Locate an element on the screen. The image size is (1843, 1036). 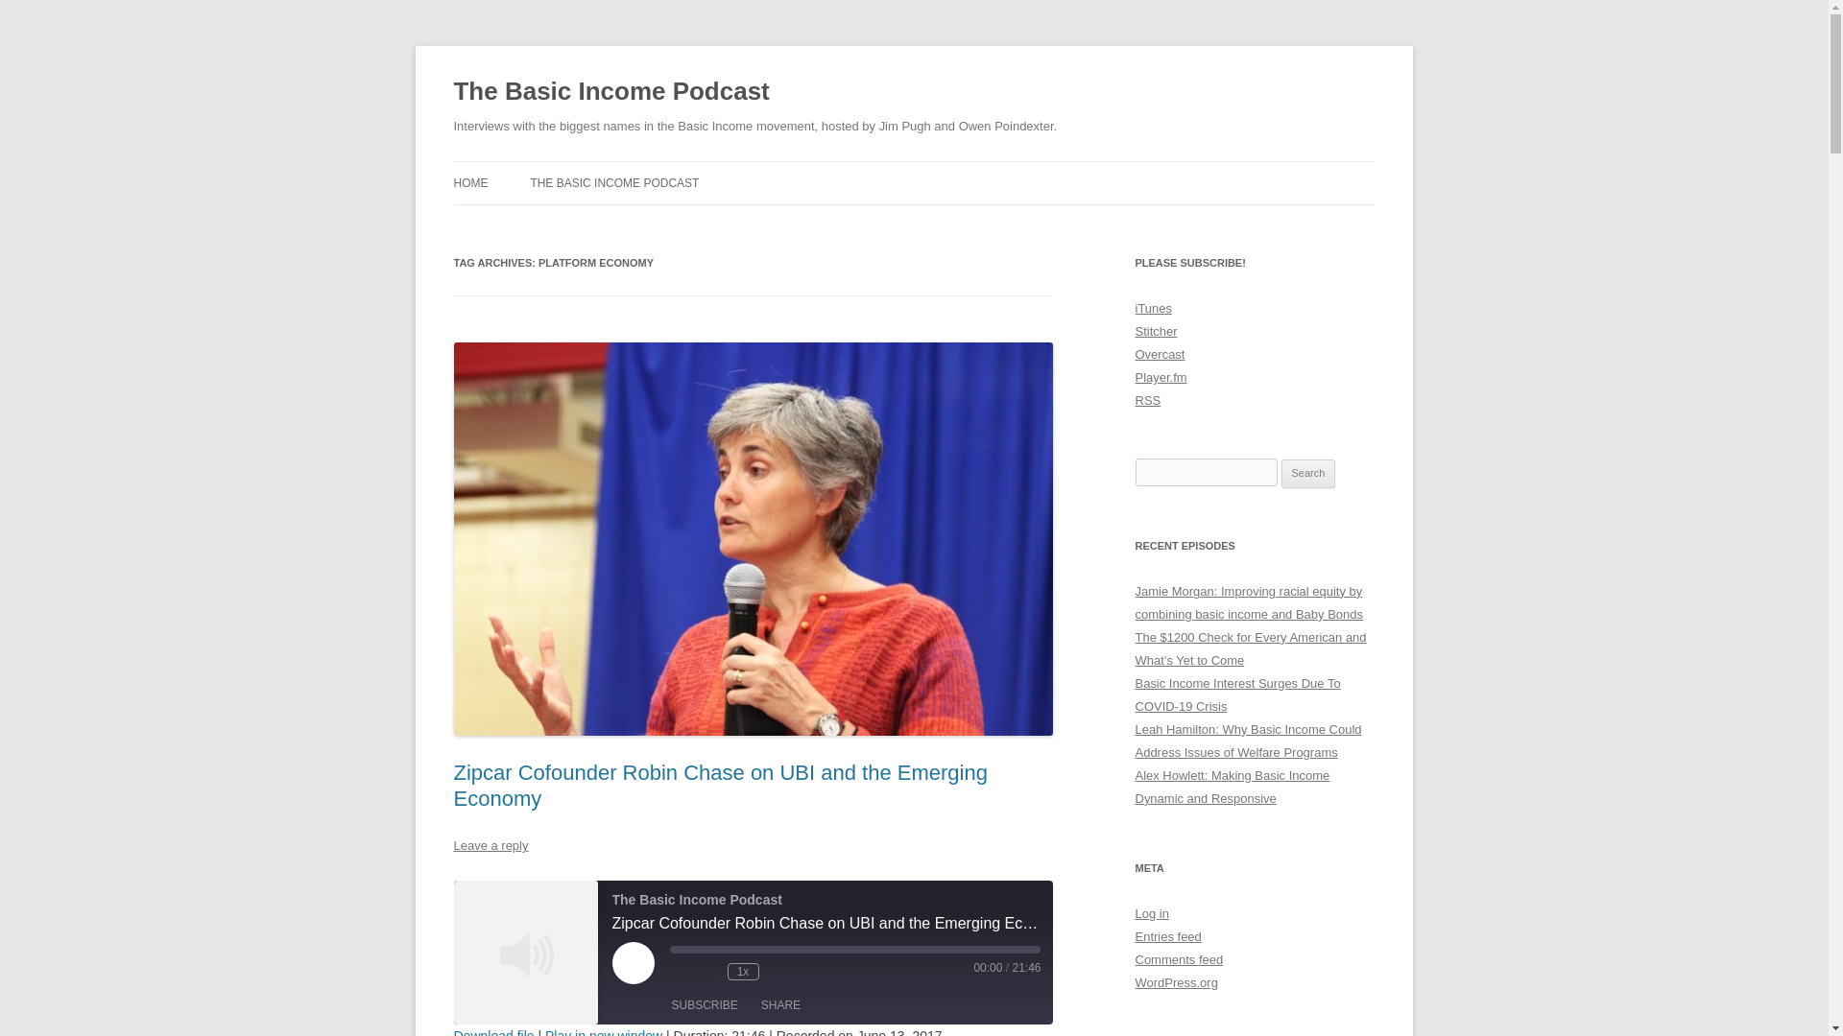
Overcast is located at coordinates (1160, 353).